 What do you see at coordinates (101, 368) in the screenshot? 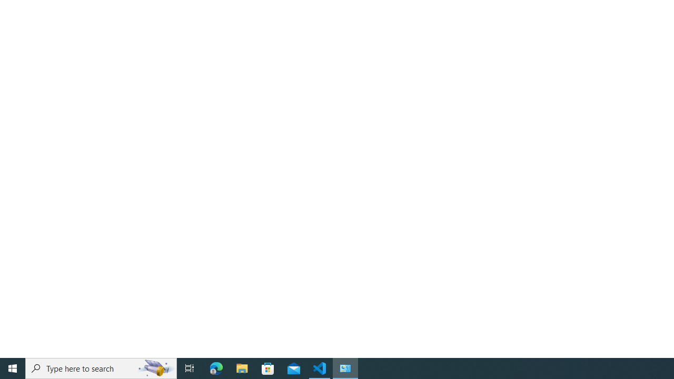
I see `Type here to search` at bounding box center [101, 368].